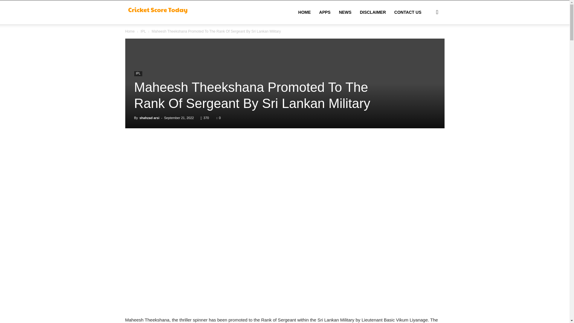 Image resolution: width=574 pixels, height=323 pixels. What do you see at coordinates (158, 12) in the screenshot?
I see `Cricket Score Today` at bounding box center [158, 12].